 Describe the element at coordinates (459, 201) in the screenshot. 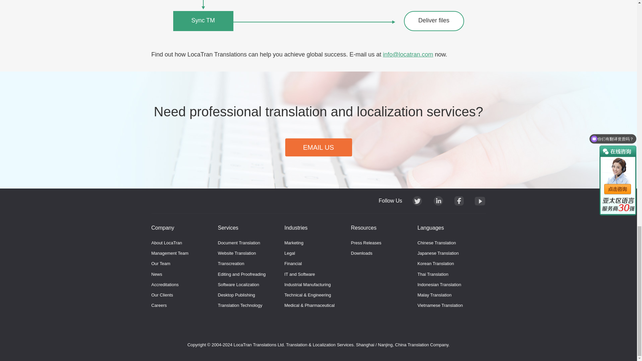

I see `Facebook` at that location.